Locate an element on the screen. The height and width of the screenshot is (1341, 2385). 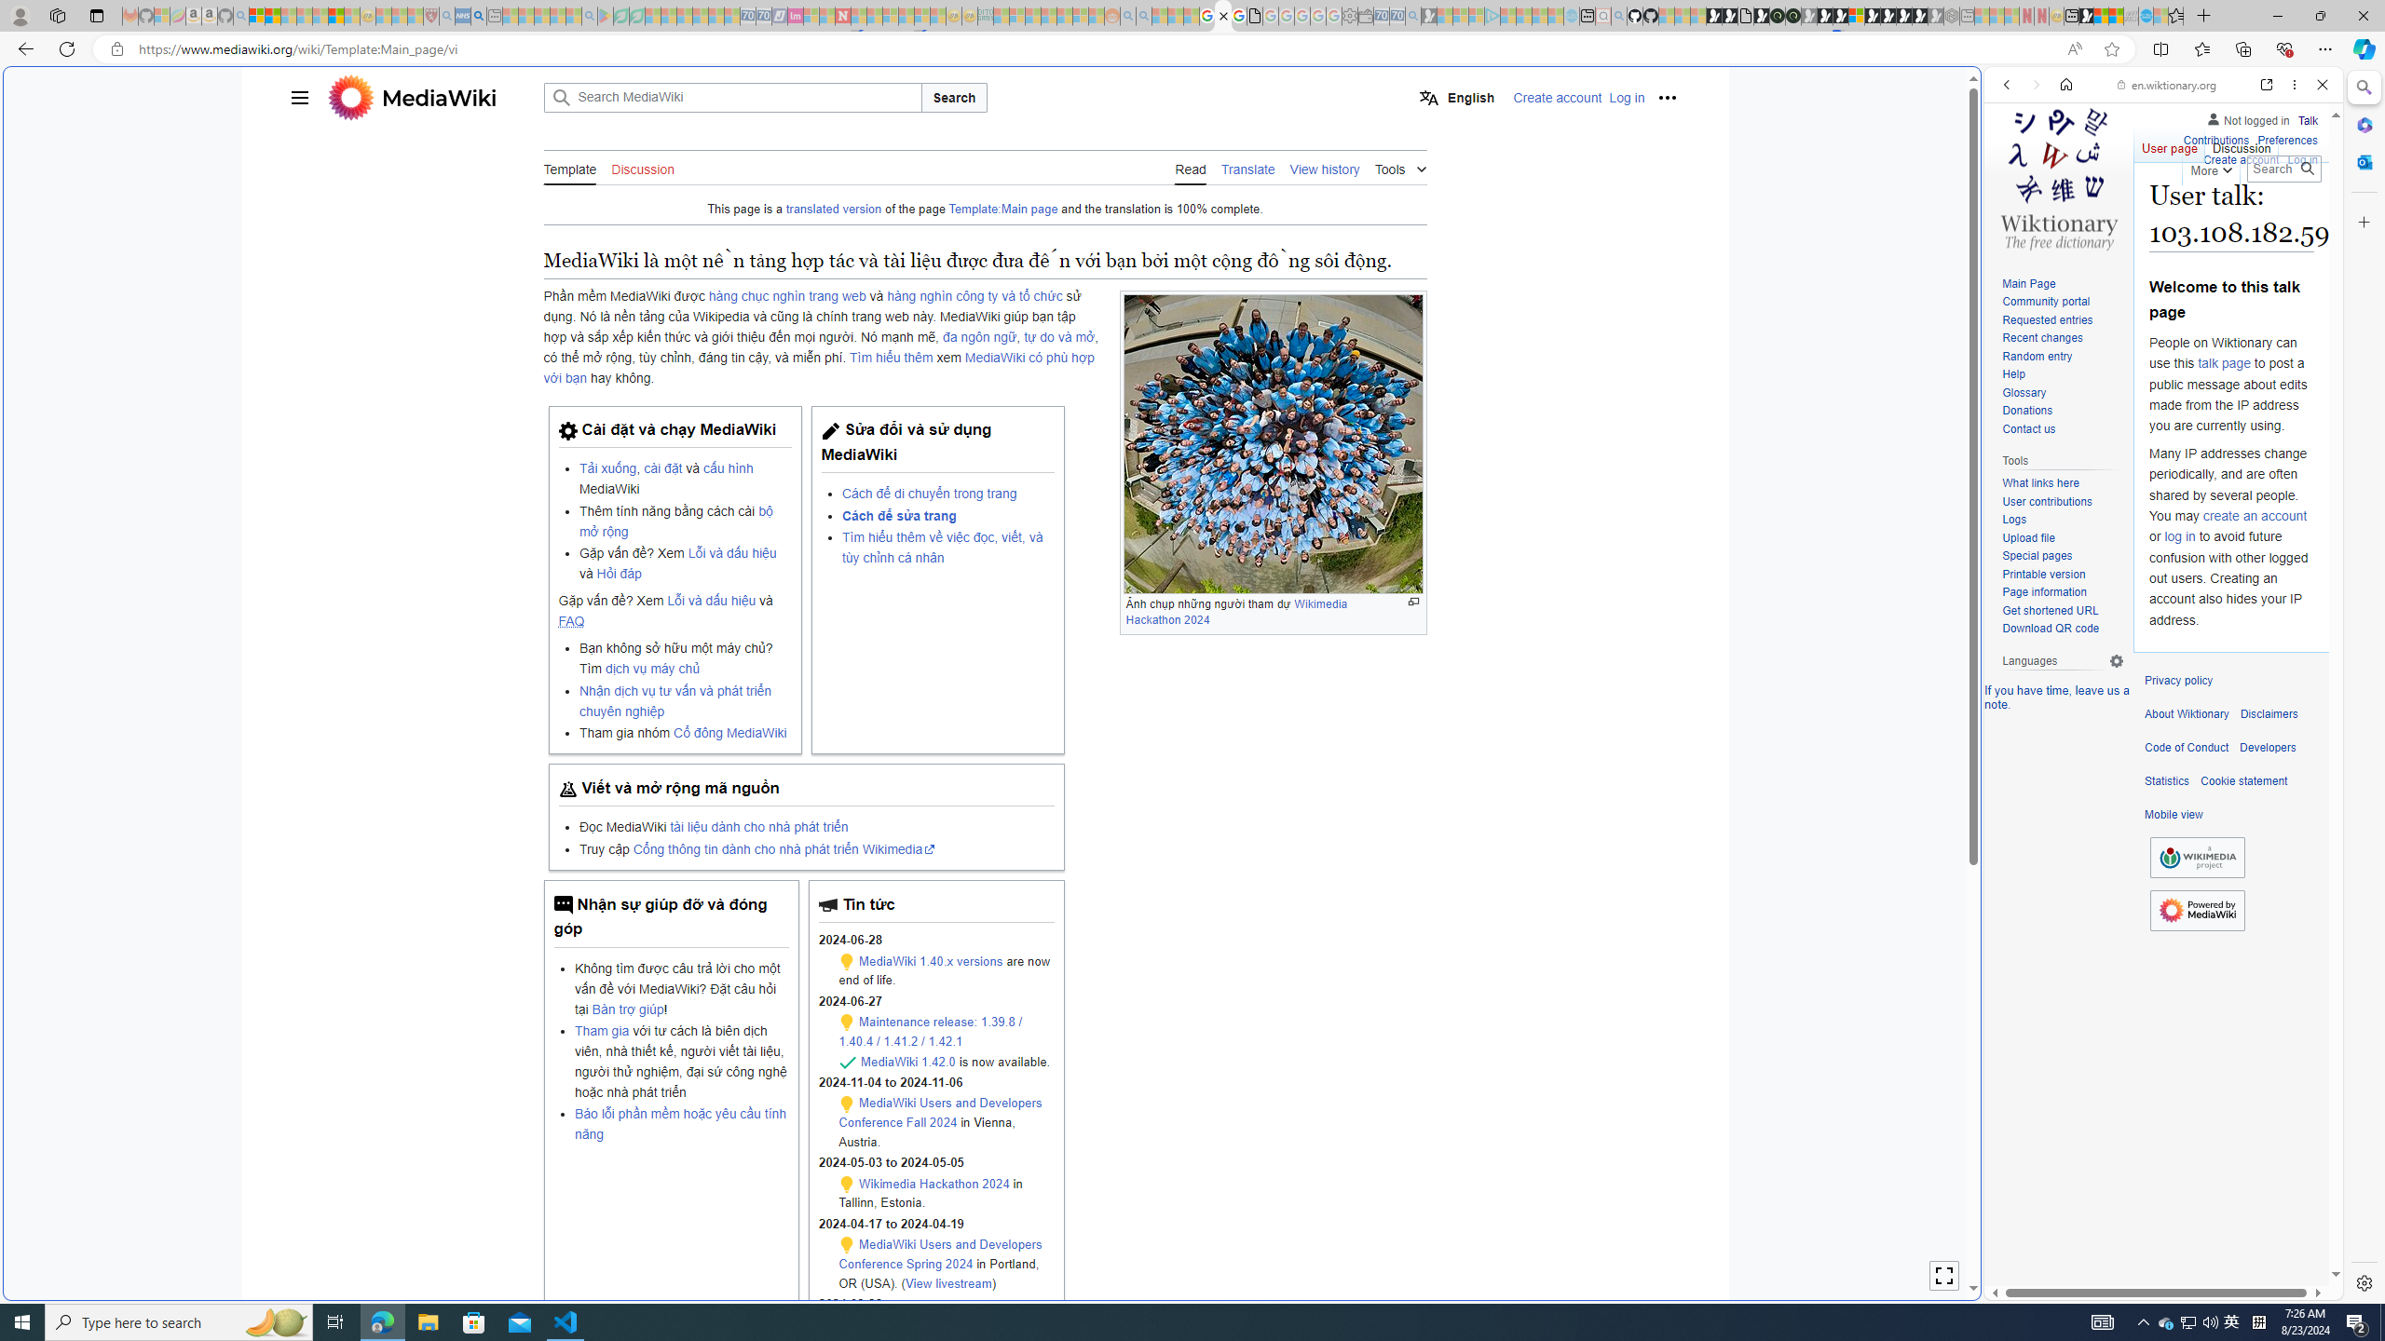
Search Wiktionary is located at coordinates (2283, 169).